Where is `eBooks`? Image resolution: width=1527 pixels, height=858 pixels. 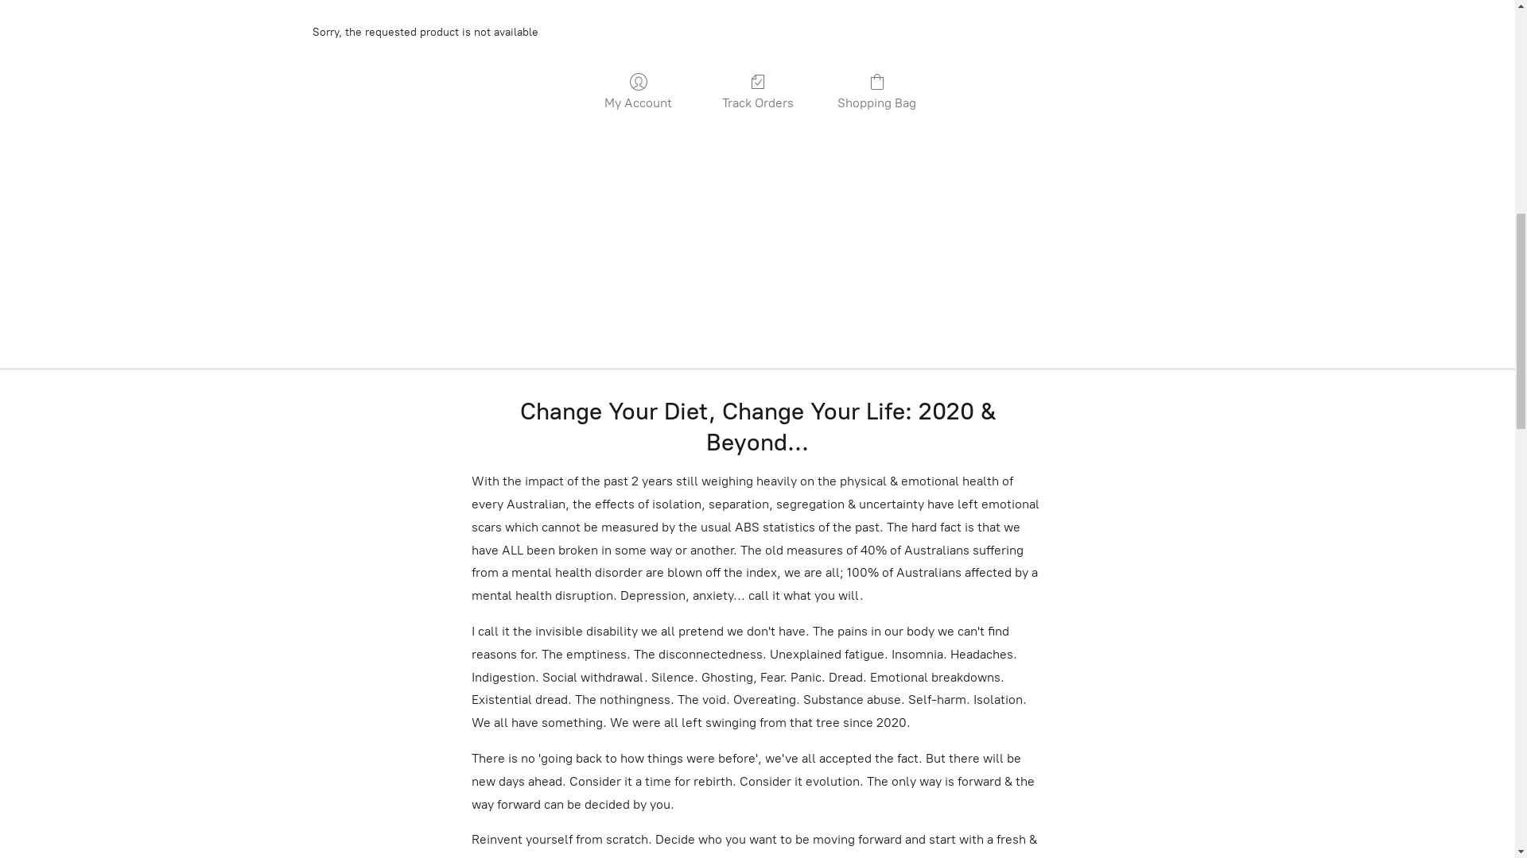
eBooks is located at coordinates (794, 783).